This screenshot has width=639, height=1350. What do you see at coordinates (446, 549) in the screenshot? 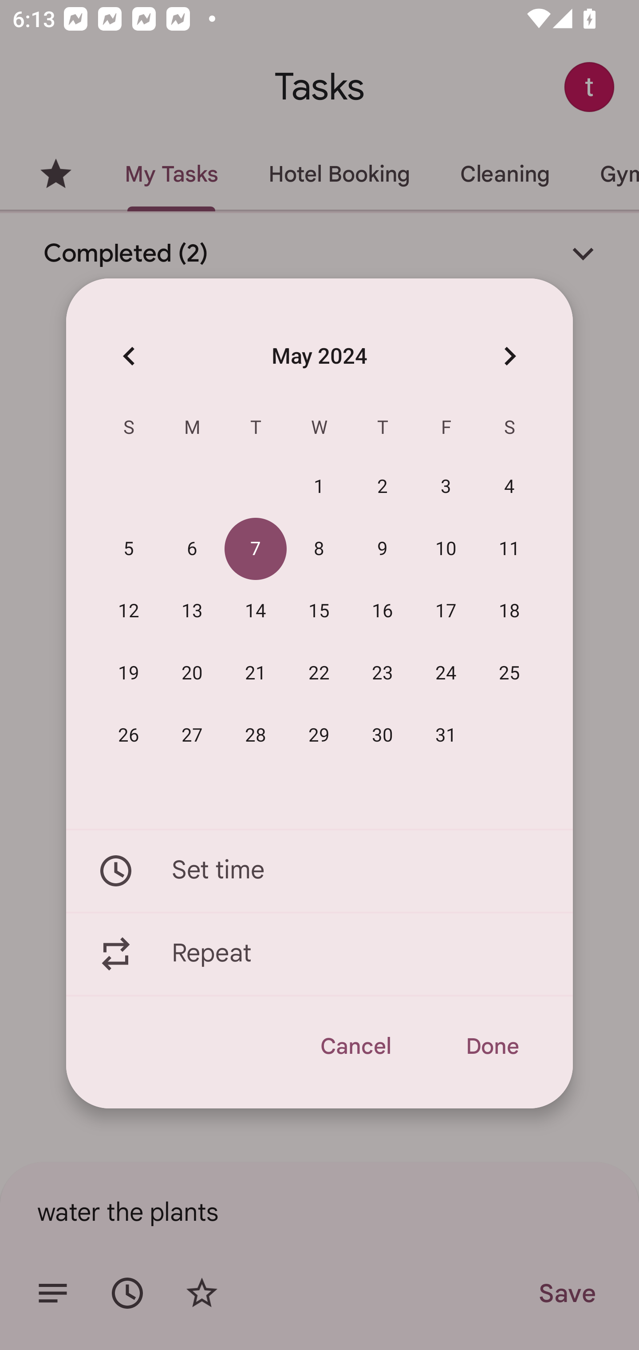
I see `10 10 May 2024` at bounding box center [446, 549].